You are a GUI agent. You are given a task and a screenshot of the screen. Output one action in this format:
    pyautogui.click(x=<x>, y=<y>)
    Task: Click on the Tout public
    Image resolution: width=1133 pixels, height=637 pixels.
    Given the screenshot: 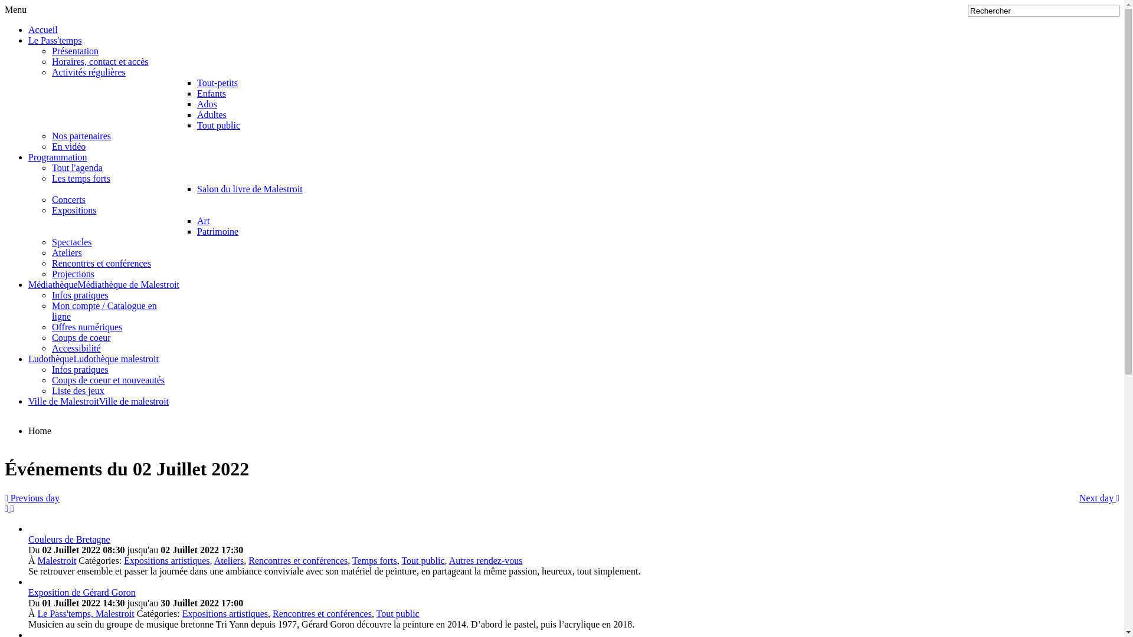 What is the action you would take?
    pyautogui.click(x=218, y=125)
    